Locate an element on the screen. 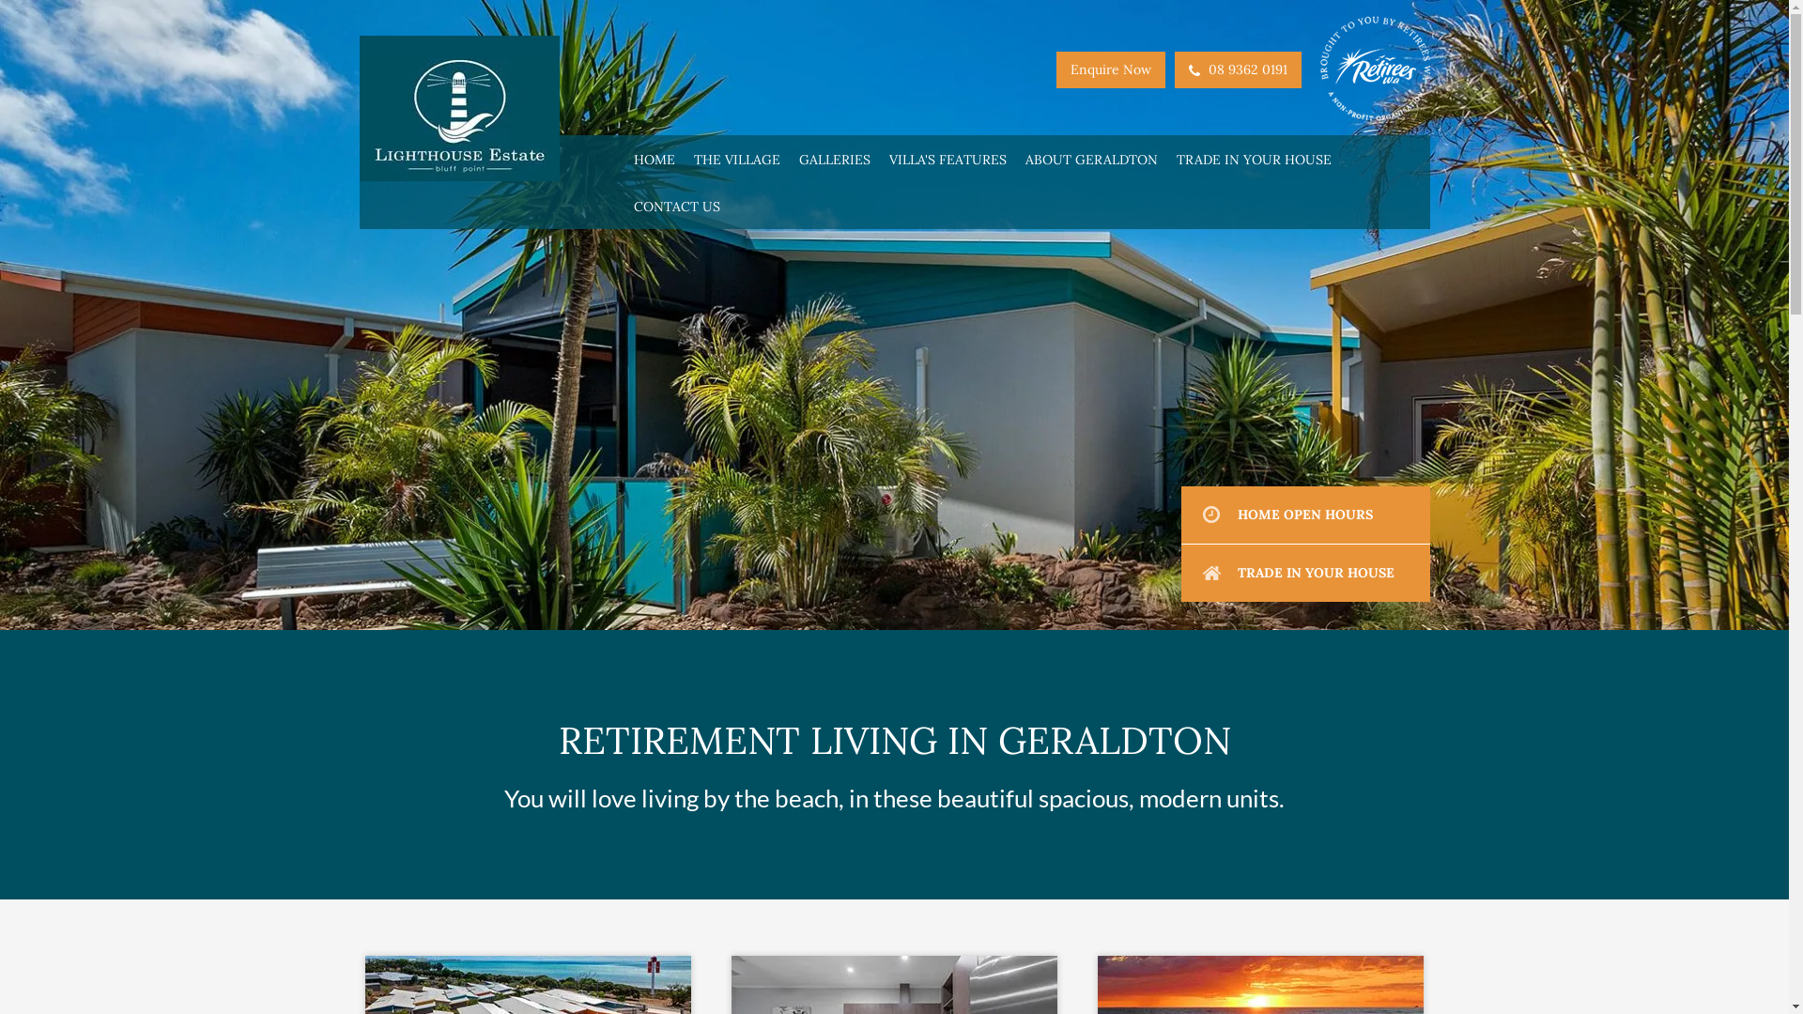 The image size is (1803, 1014). HOME is located at coordinates (655, 159).